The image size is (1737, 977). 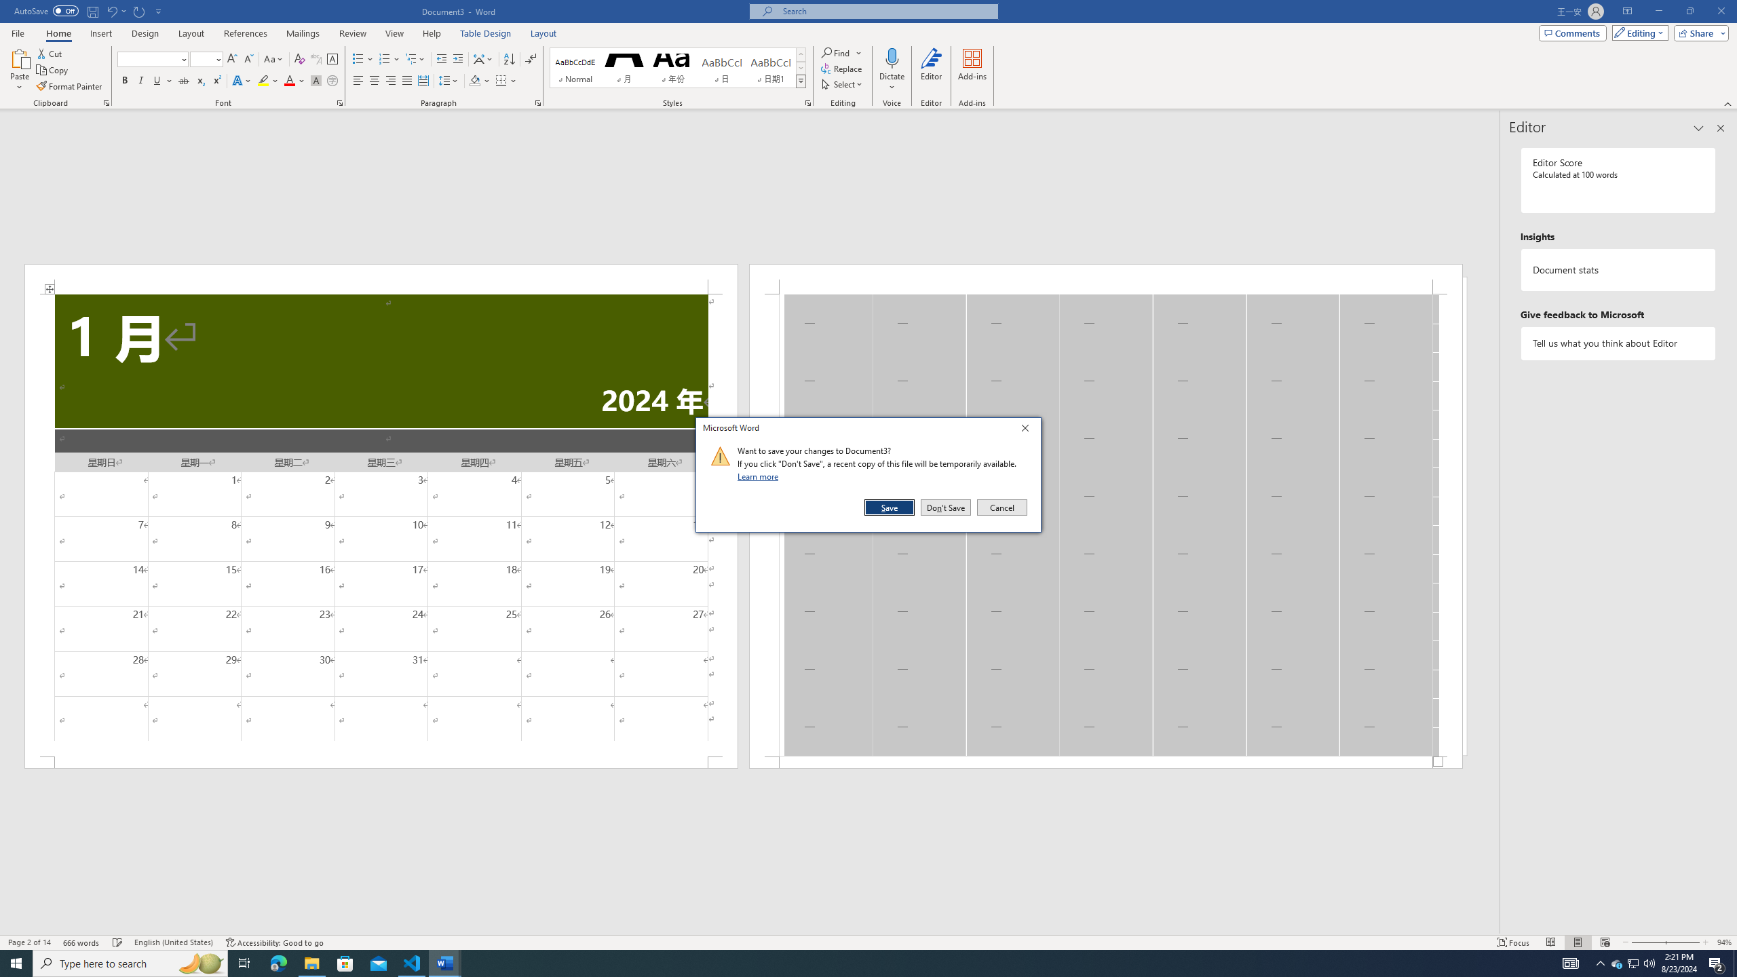 I want to click on Learn more, so click(x=760, y=476).